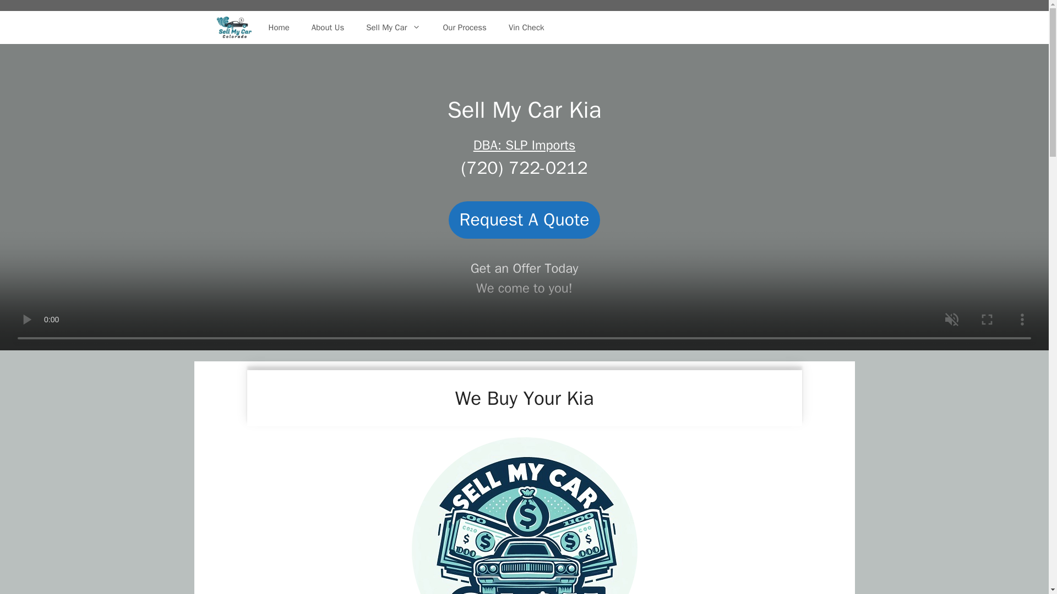 This screenshot has width=1057, height=594. I want to click on Home, so click(279, 28).